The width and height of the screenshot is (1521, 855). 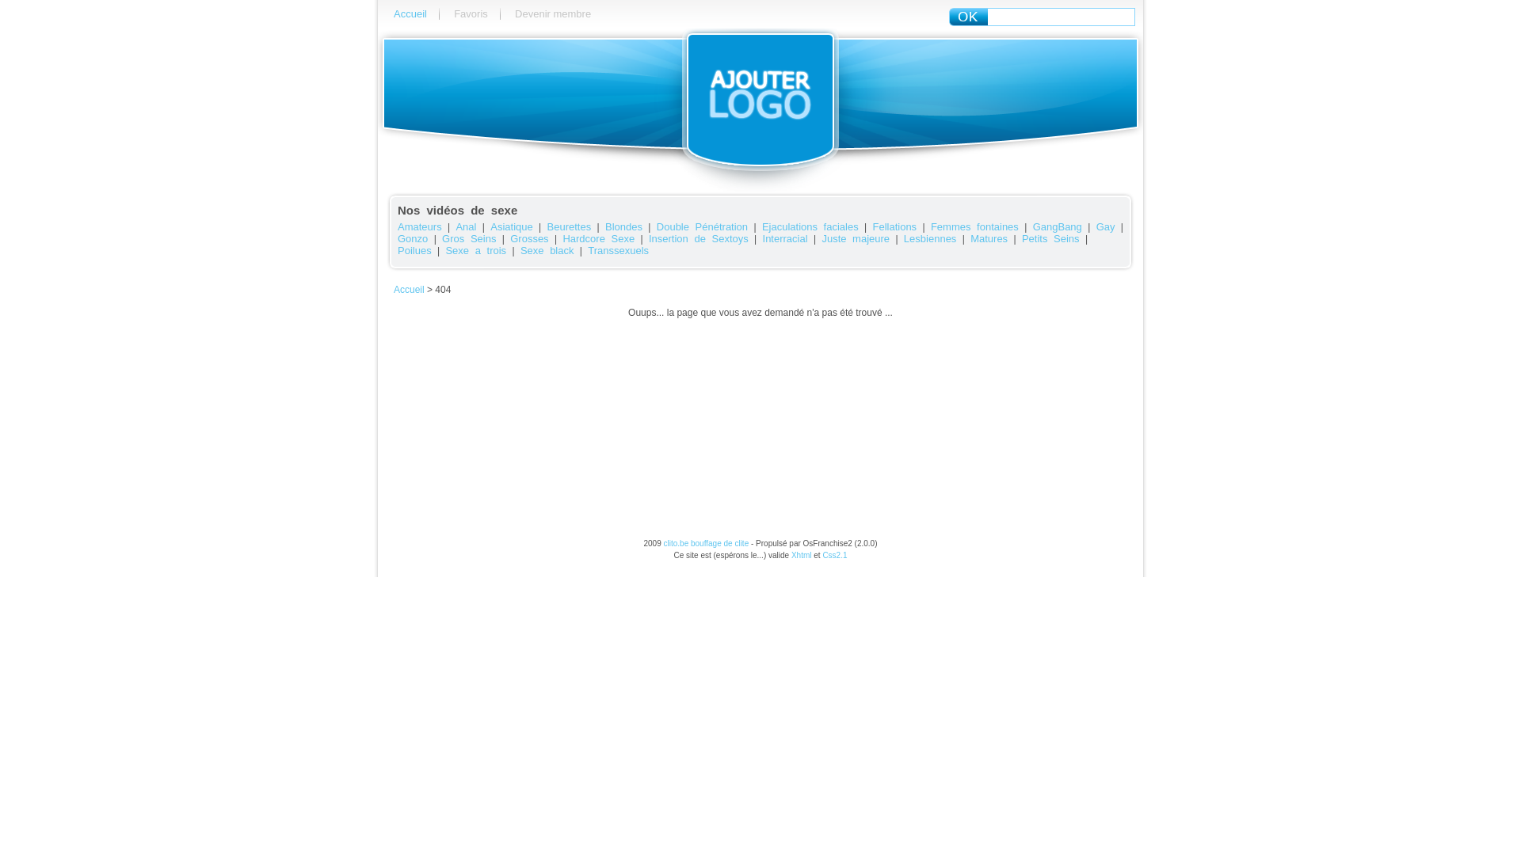 What do you see at coordinates (974, 226) in the screenshot?
I see `Femmes fontaines` at bounding box center [974, 226].